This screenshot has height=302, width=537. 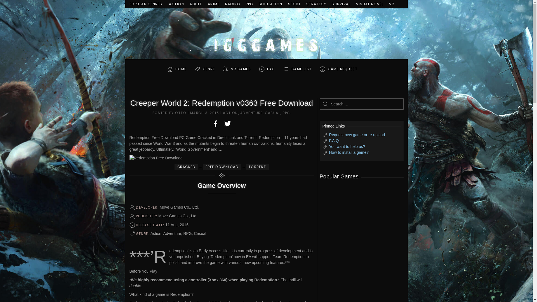 I want to click on RACING, so click(x=233, y=4).